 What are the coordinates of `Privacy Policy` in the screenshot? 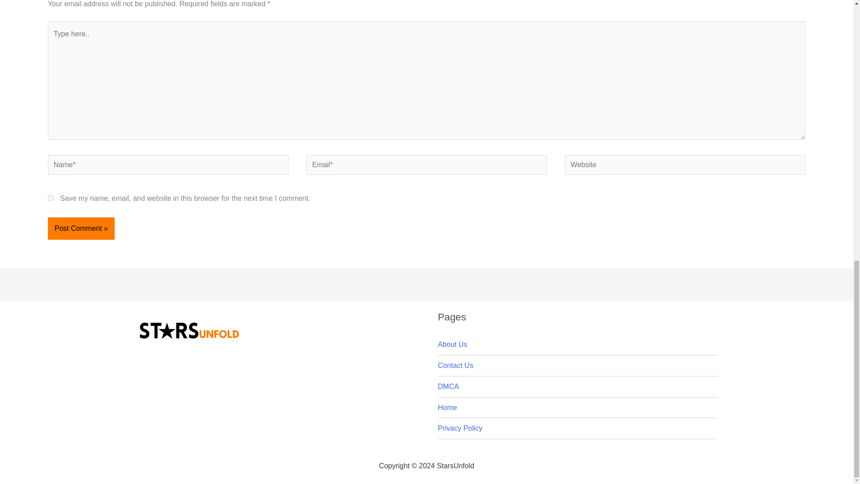 It's located at (460, 428).